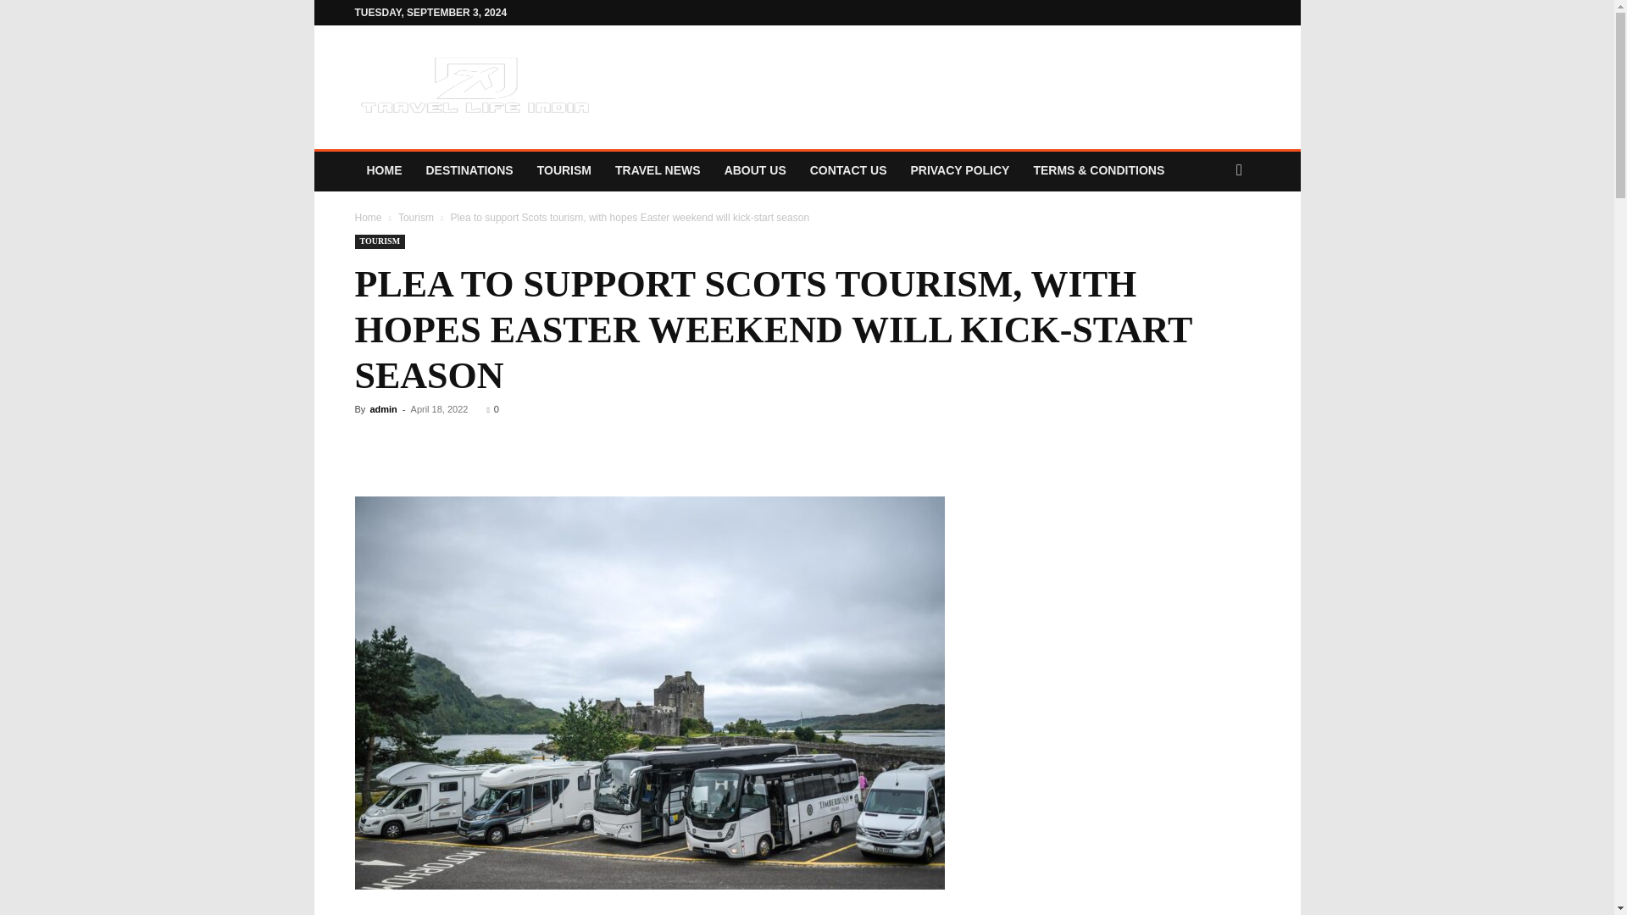 This screenshot has height=915, width=1627. Describe the element at coordinates (368, 217) in the screenshot. I see `Home` at that location.